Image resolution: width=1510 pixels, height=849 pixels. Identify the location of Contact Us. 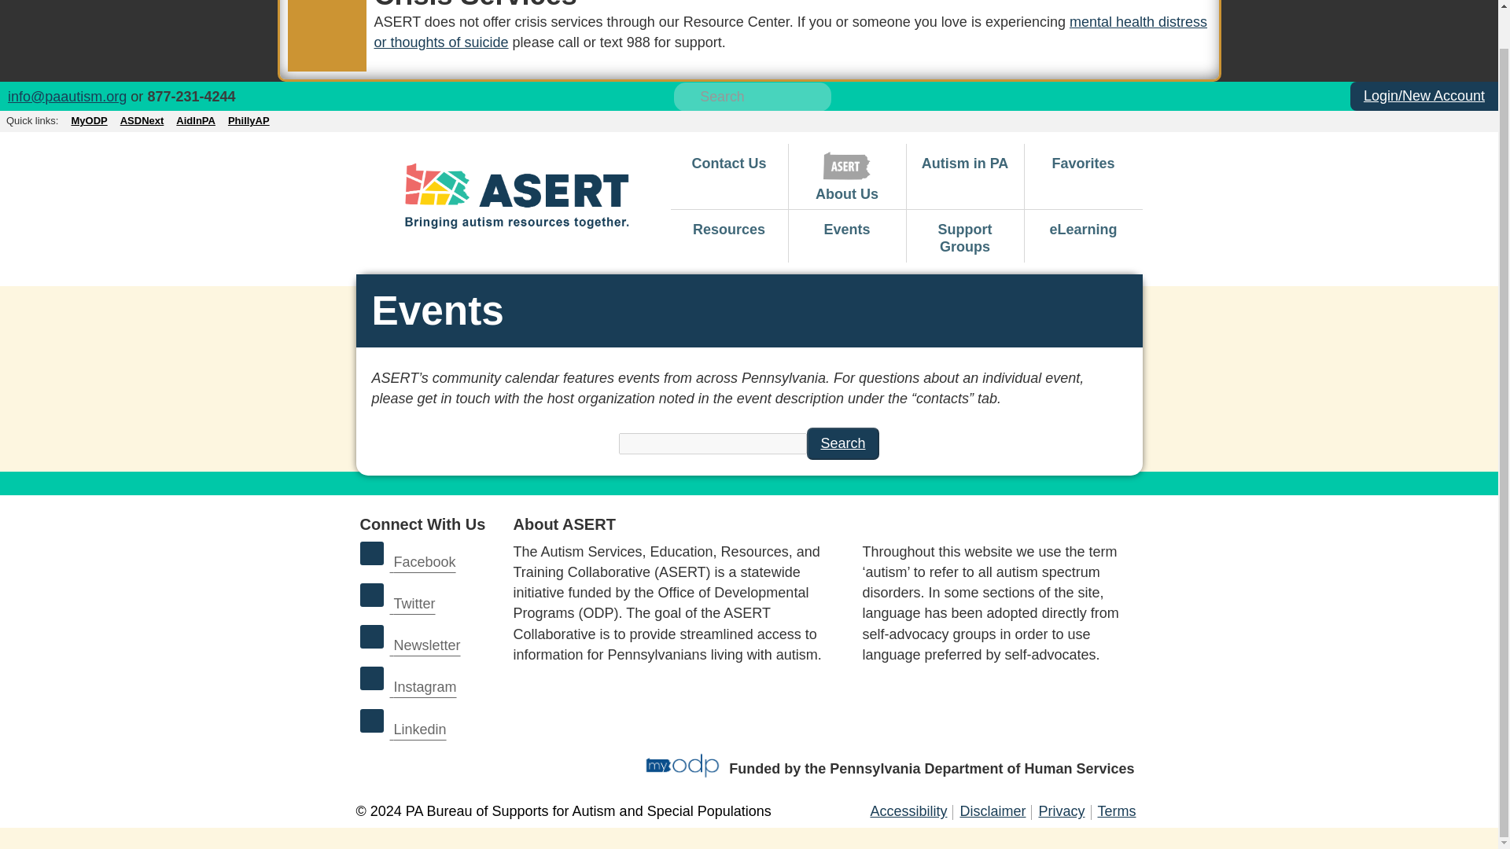
(728, 160).